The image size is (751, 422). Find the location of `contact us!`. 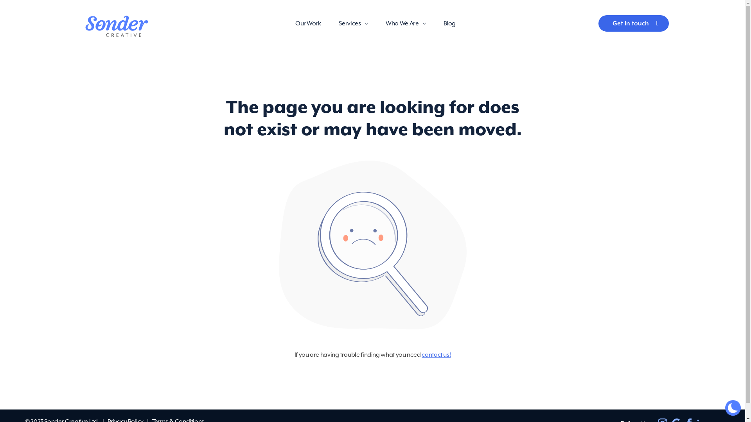

contact us! is located at coordinates (436, 355).